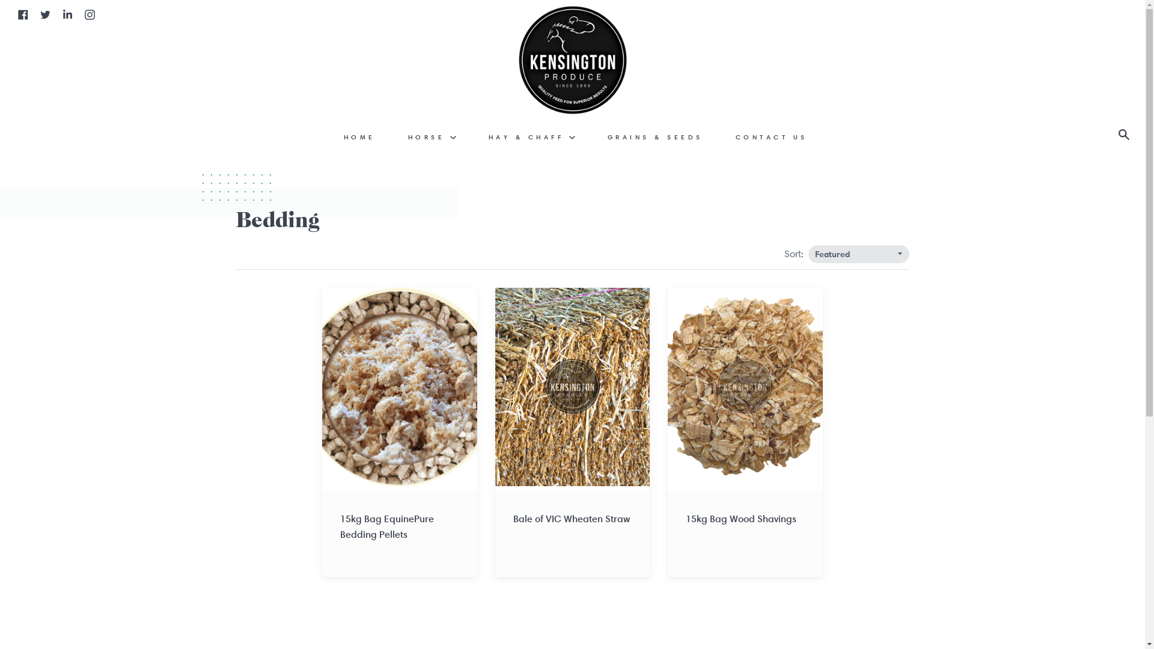 The width and height of the screenshot is (1154, 649). What do you see at coordinates (90, 13) in the screenshot?
I see `Instagram` at bounding box center [90, 13].